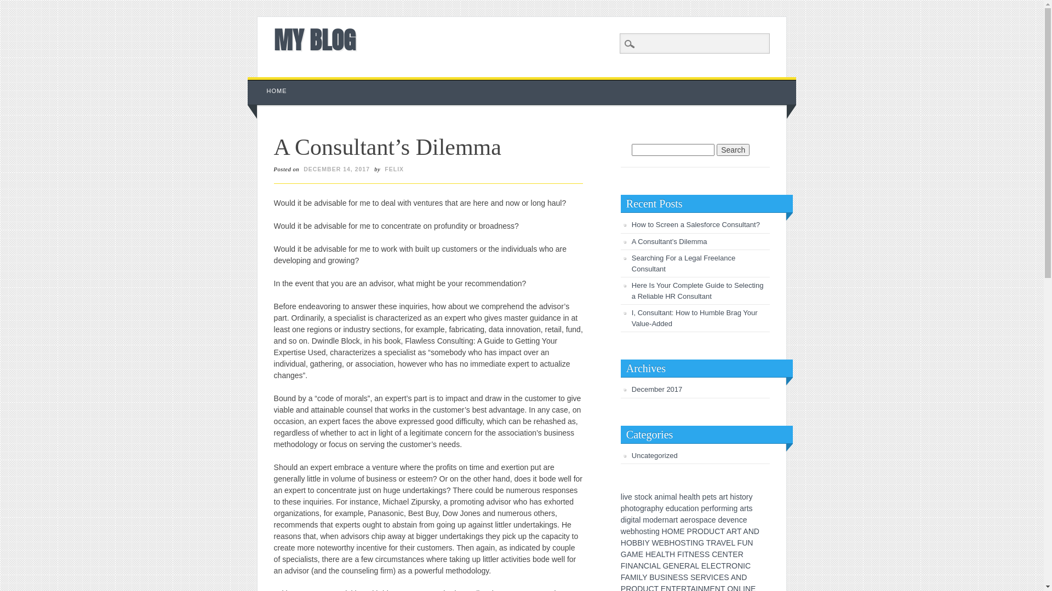 The image size is (1052, 591). Describe the element at coordinates (735, 497) in the screenshot. I see `i` at that location.